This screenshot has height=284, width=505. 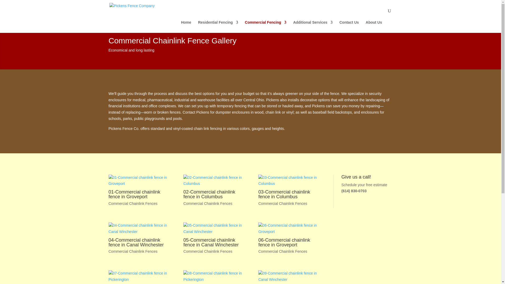 What do you see at coordinates (282, 203) in the screenshot?
I see `Commercial Chainlink Fences` at bounding box center [282, 203].